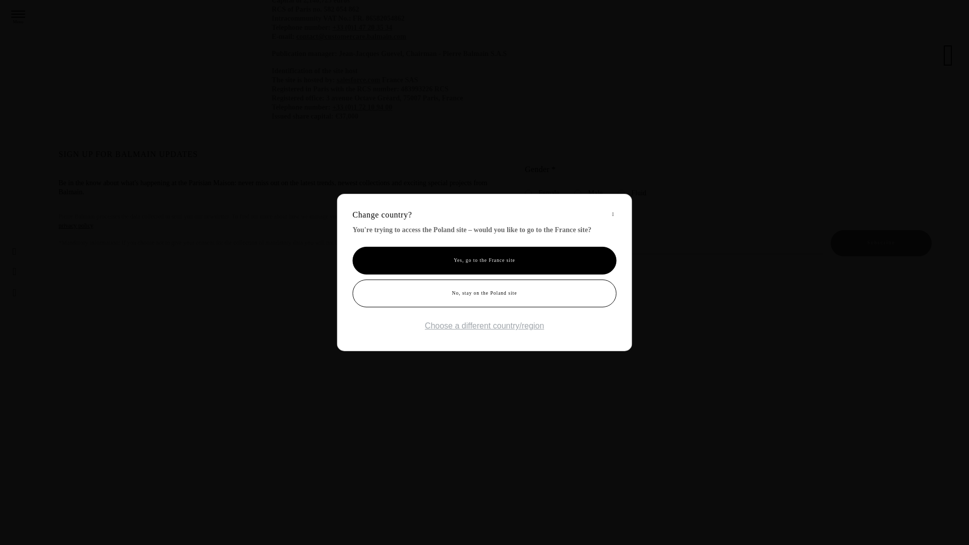  What do you see at coordinates (578, 193) in the screenshot?
I see `1` at bounding box center [578, 193].